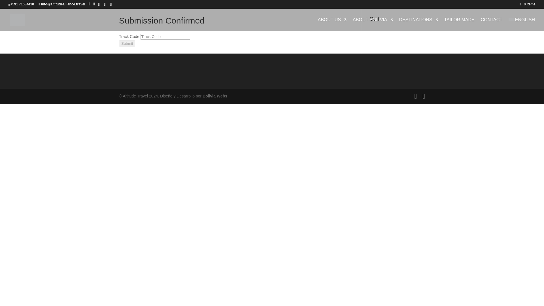 The image size is (544, 306). Describe the element at coordinates (418, 24) in the screenshot. I see `DESTINATIONS` at that location.